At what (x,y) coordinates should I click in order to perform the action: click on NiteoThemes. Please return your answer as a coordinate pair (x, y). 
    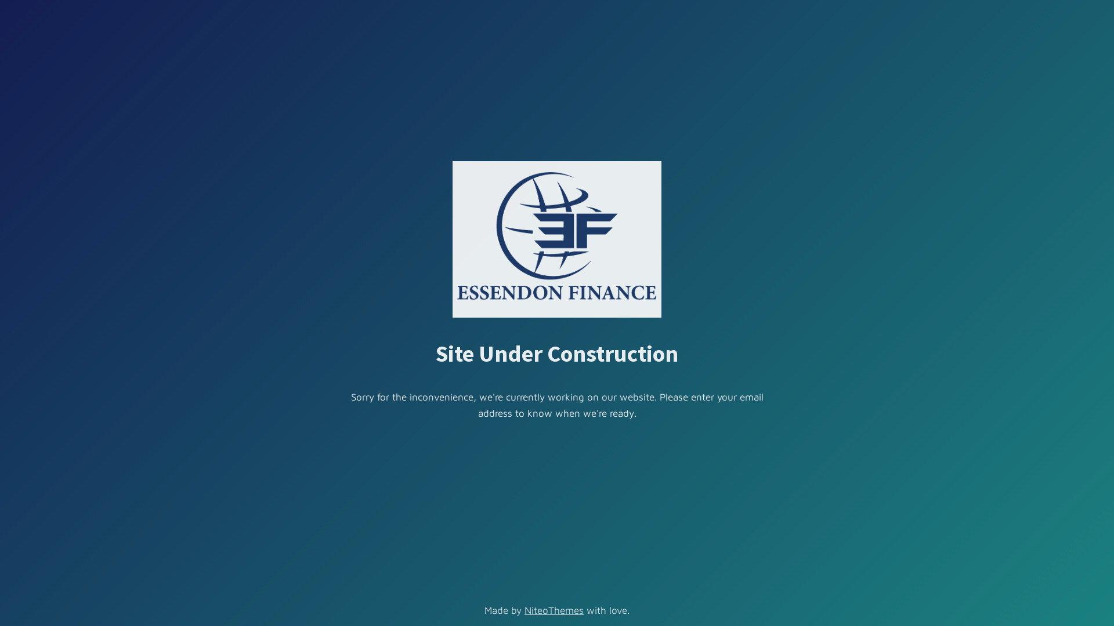
    Looking at the image, I should click on (554, 610).